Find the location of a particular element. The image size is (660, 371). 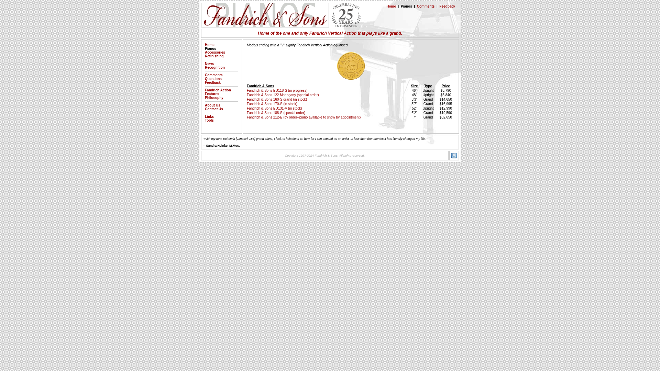

About Us is located at coordinates (212, 105).